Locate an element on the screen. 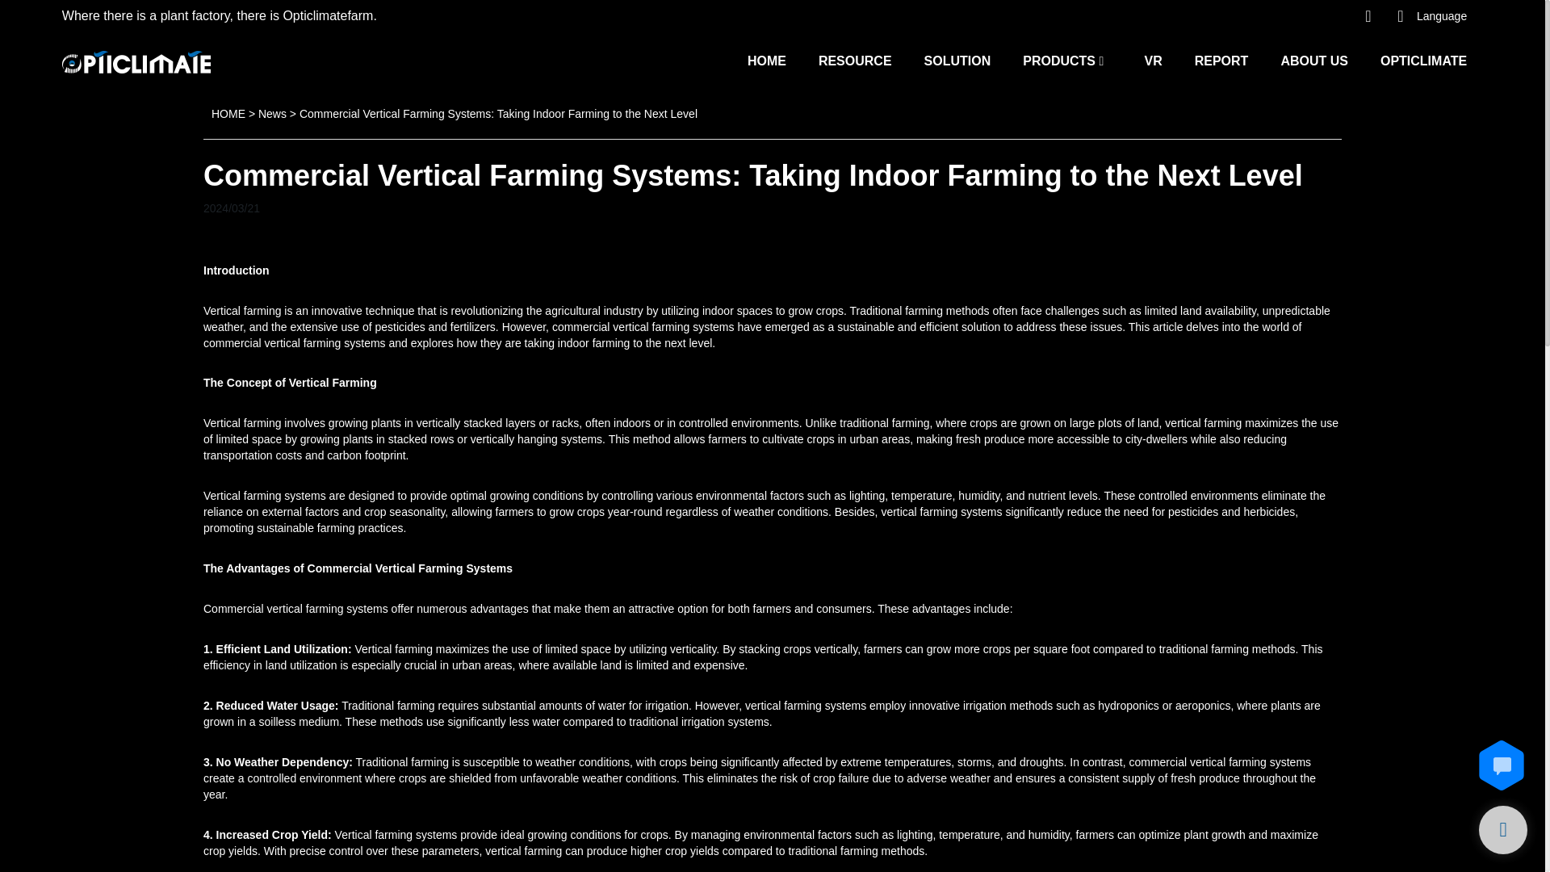 This screenshot has width=1550, height=872. News is located at coordinates (273, 113).